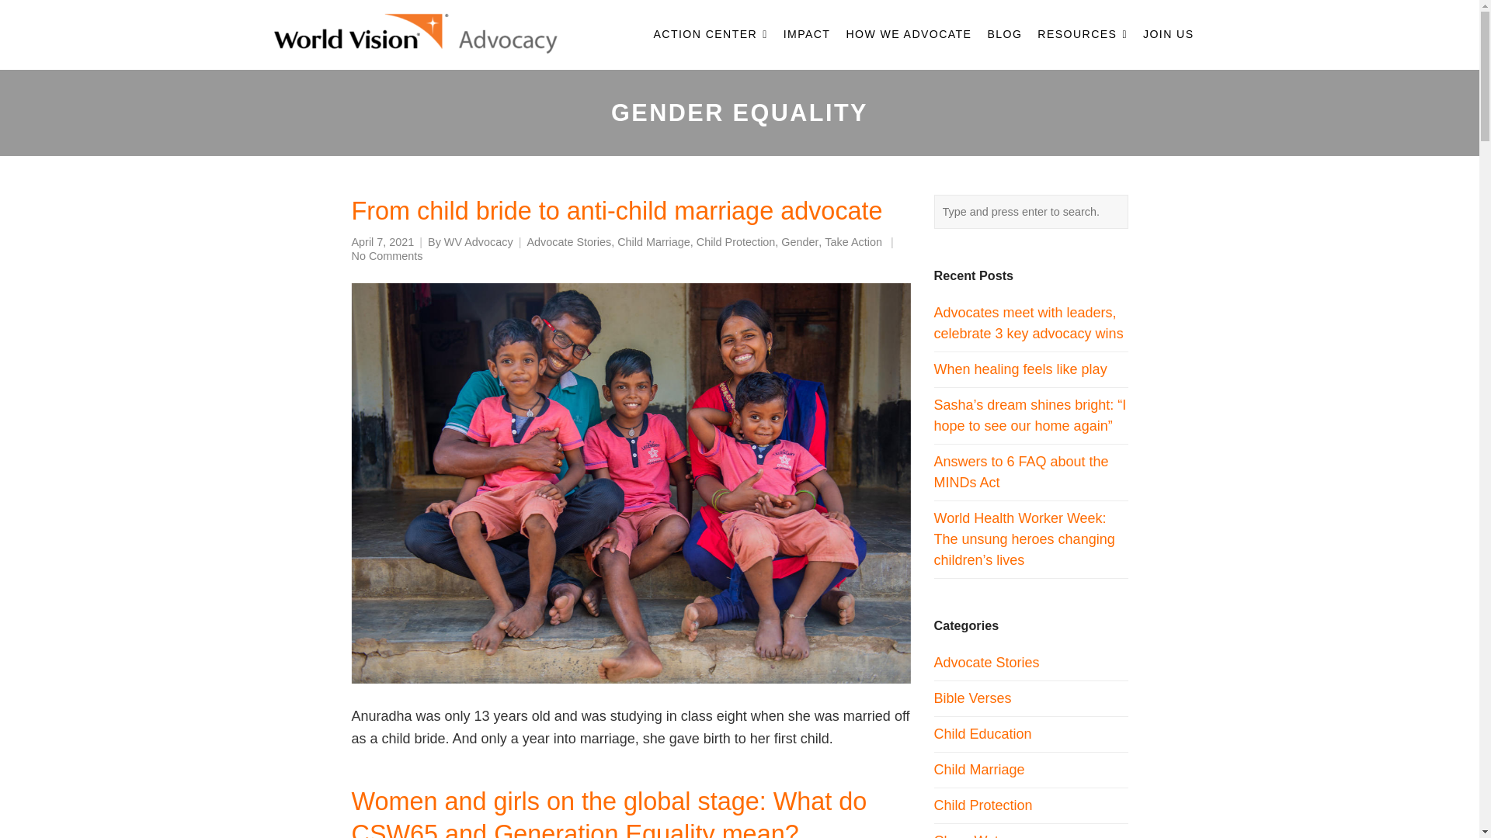 The width and height of the screenshot is (1491, 838). I want to click on View all posts in Advocate Stories, so click(568, 242).